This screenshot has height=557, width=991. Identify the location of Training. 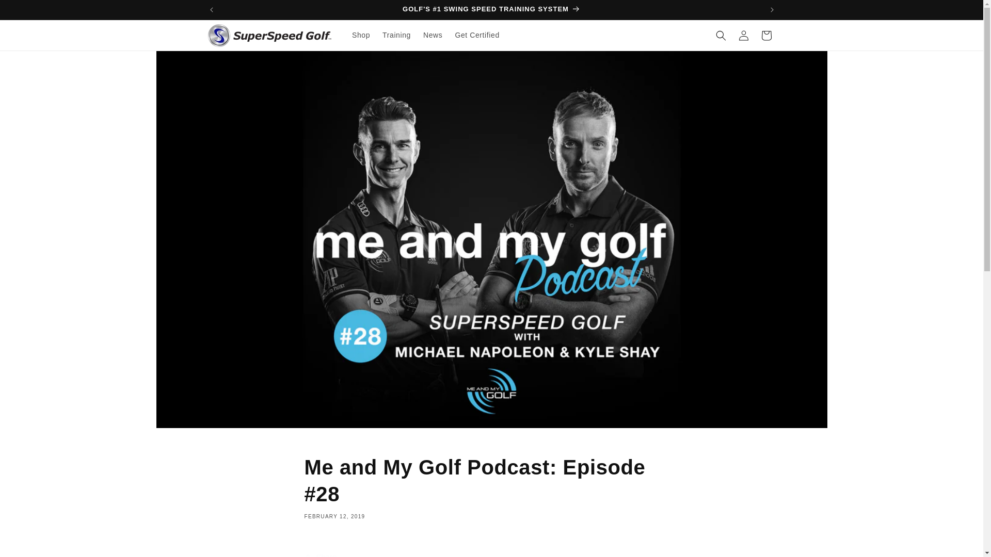
(396, 35).